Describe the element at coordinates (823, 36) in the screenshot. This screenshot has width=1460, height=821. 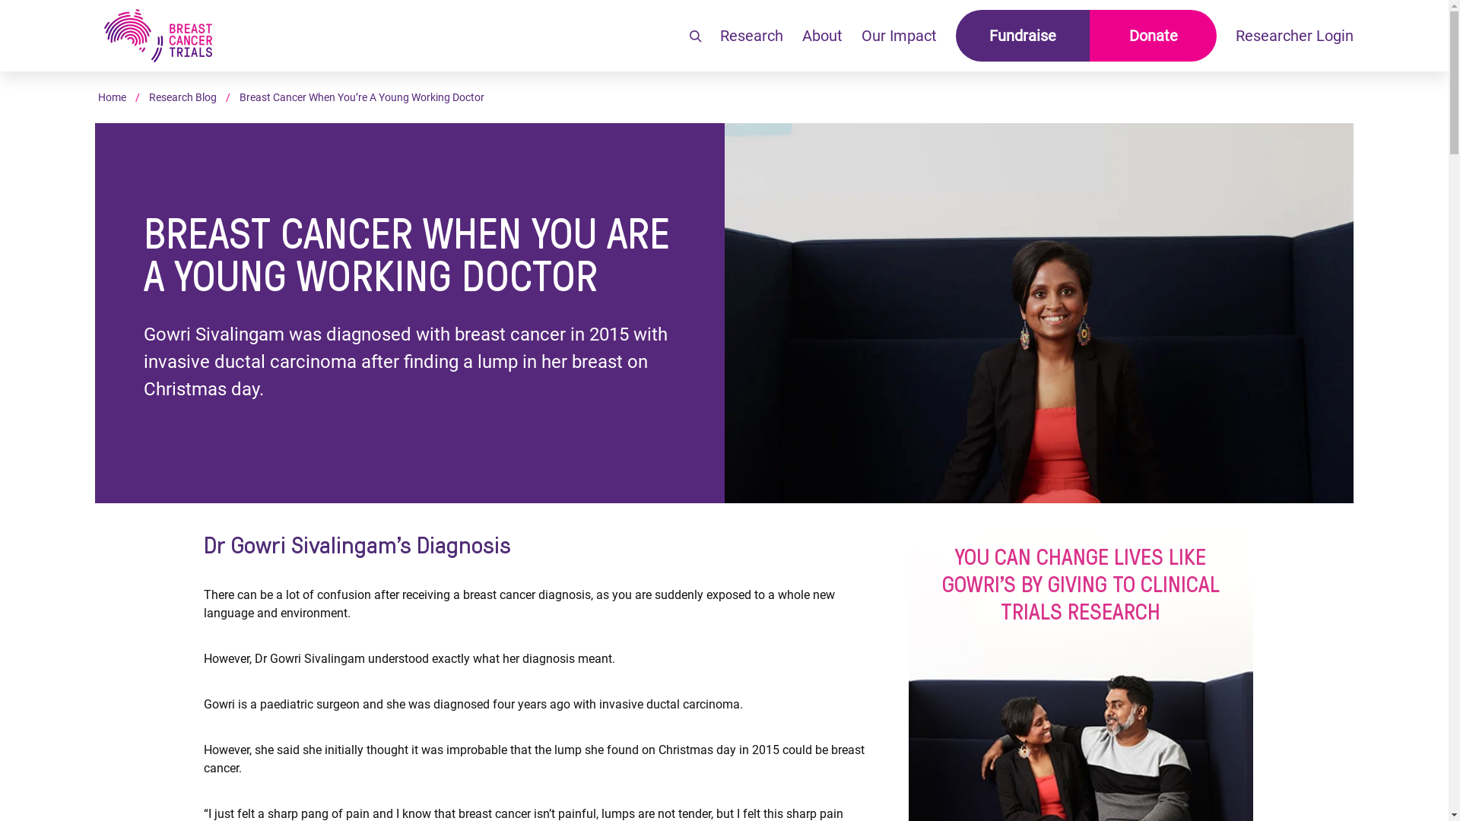
I see `About` at that location.